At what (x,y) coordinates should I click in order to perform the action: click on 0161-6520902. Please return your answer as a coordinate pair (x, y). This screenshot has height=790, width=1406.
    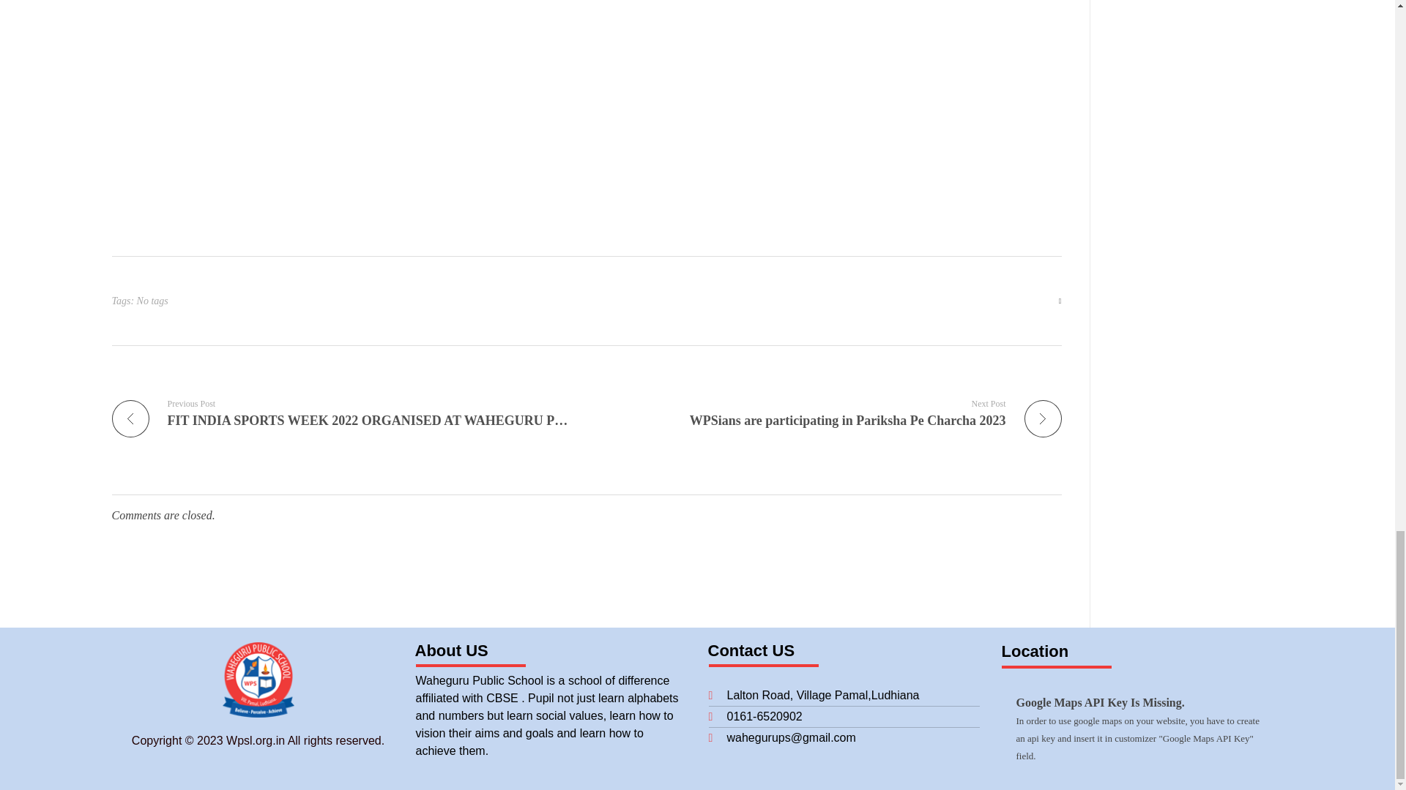
    Looking at the image, I should click on (844, 717).